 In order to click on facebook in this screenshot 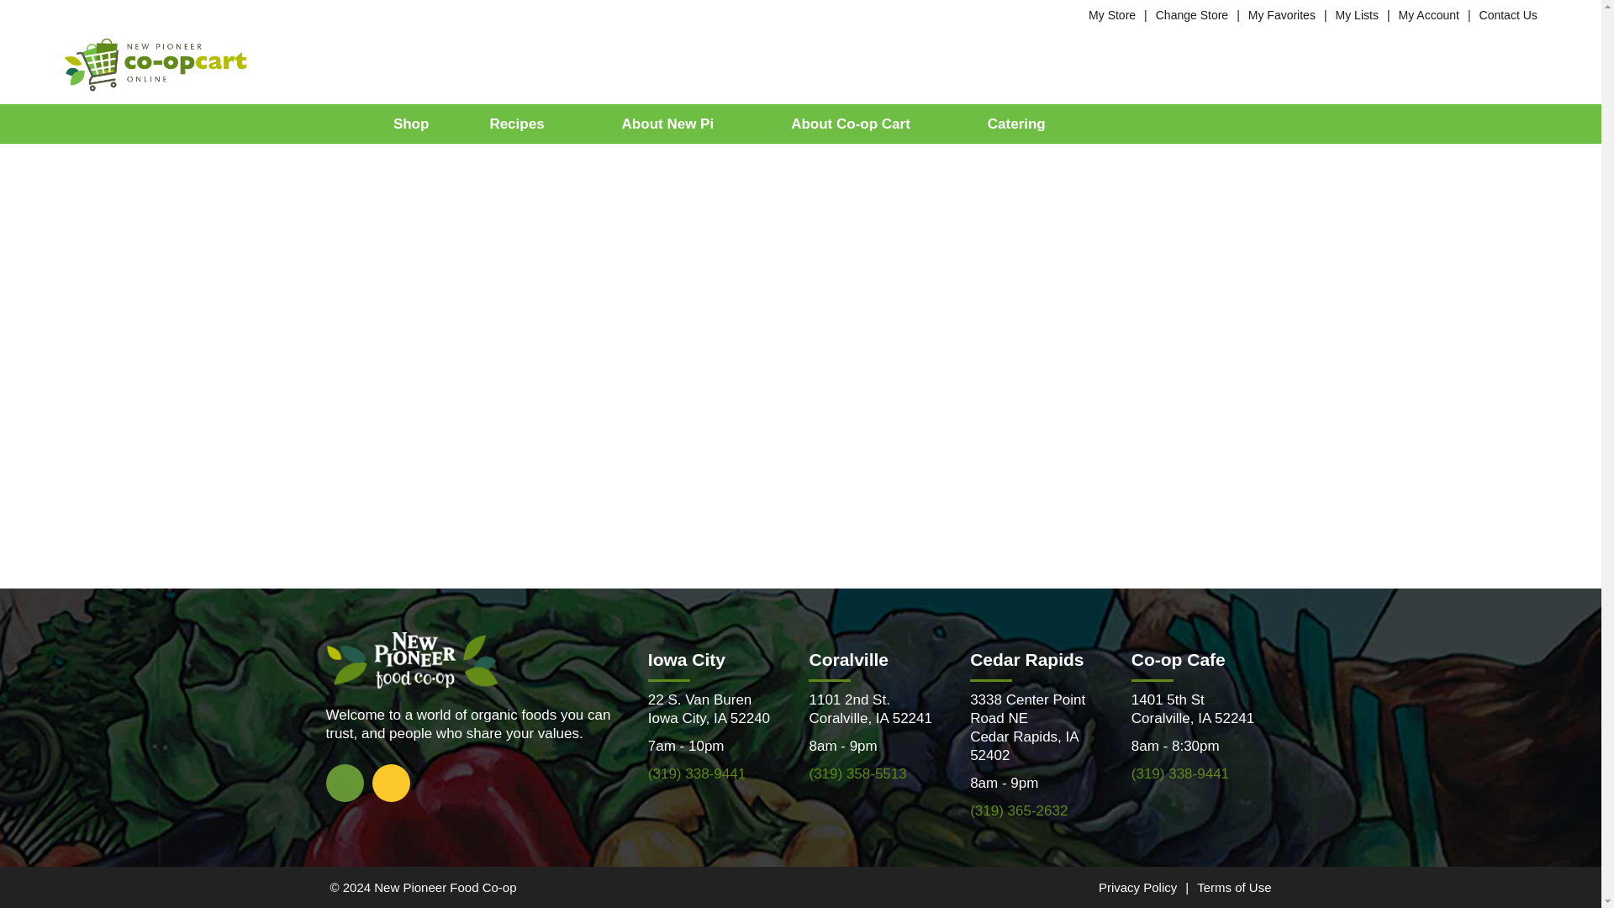, I will do `click(345, 782)`.